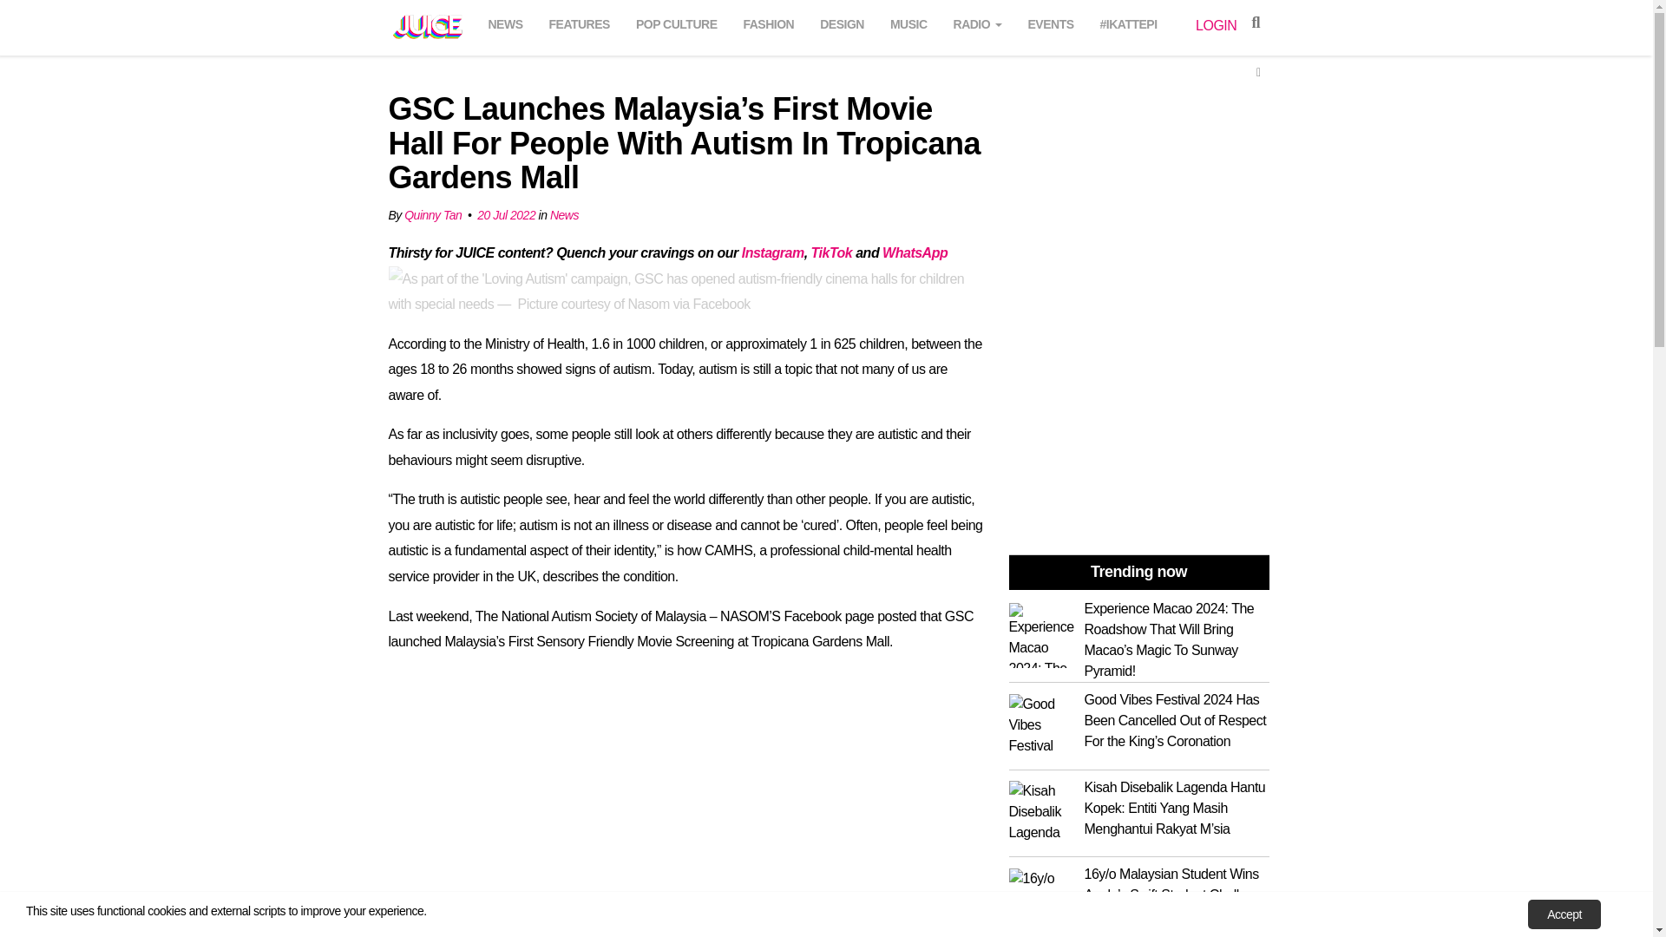  Describe the element at coordinates (769, 22) in the screenshot. I see `Fashion` at that location.